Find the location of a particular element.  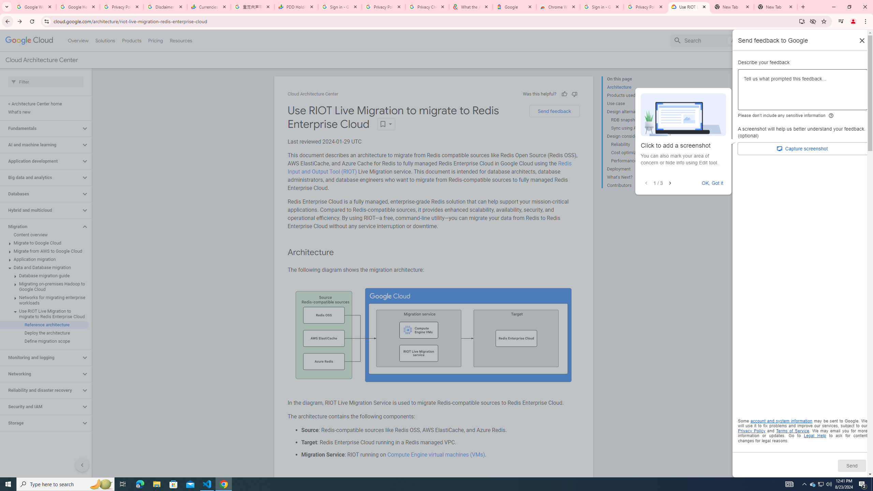

Sign in - Google Accounts is located at coordinates (602, 7).